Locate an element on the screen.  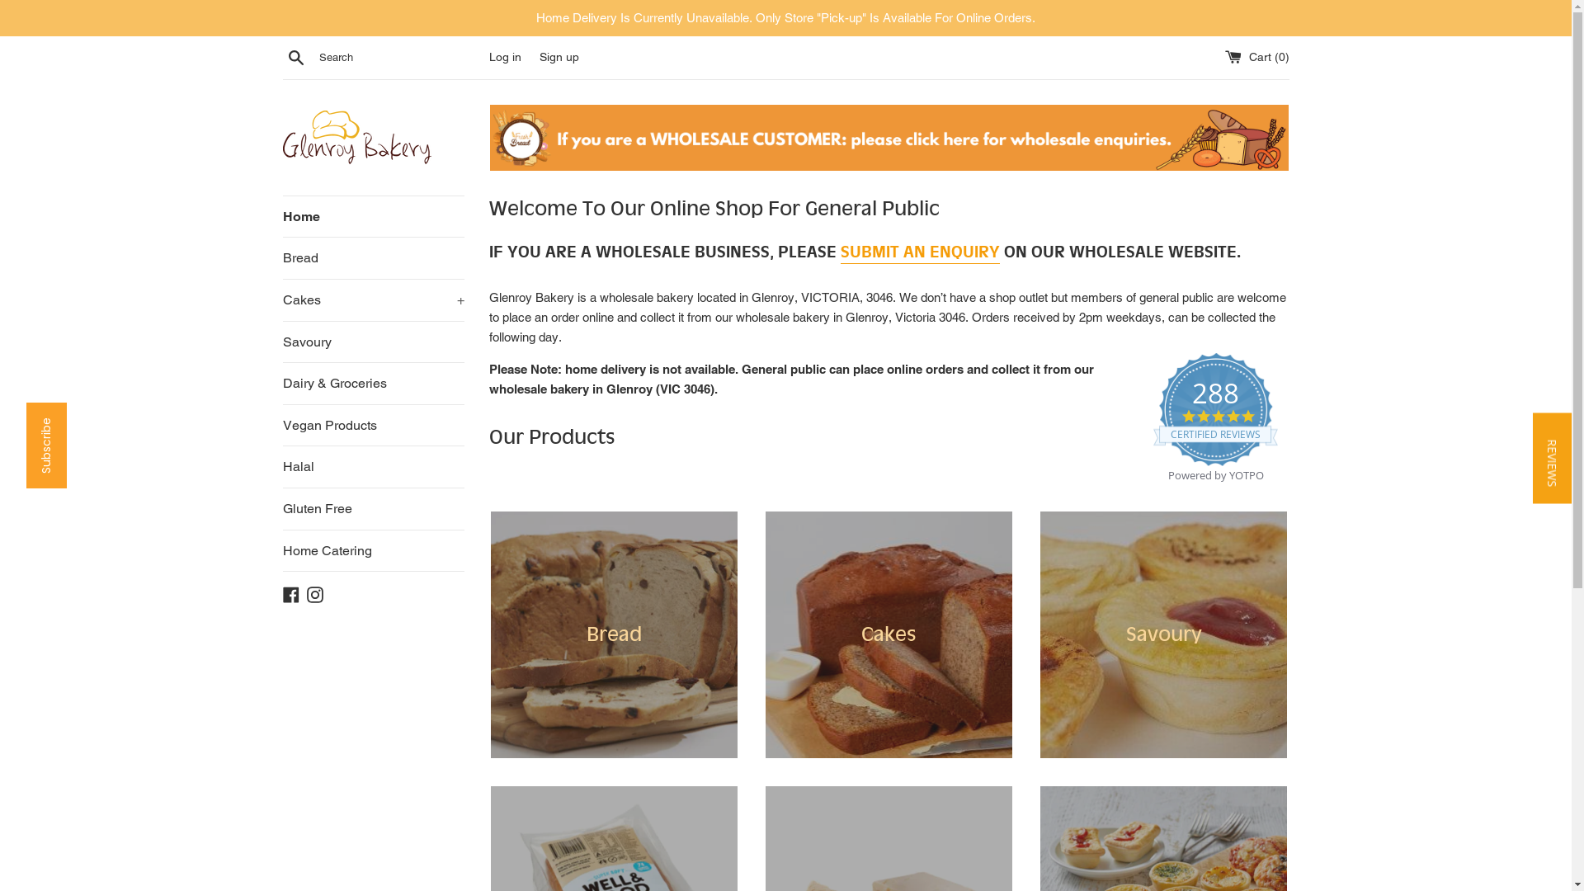
SUBMIT AN ENQUIRY is located at coordinates (919, 252).